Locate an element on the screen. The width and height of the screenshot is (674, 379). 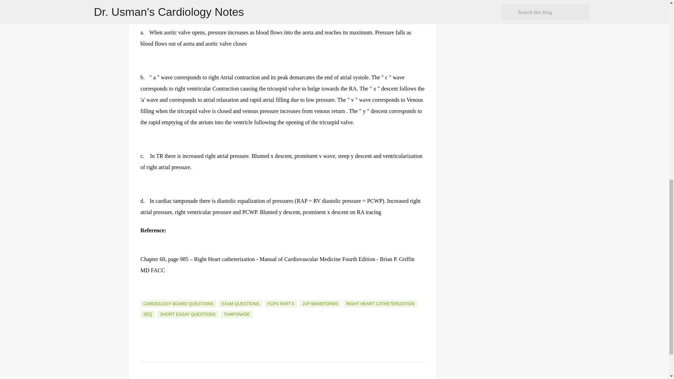
TAMPONADE is located at coordinates (237, 314).